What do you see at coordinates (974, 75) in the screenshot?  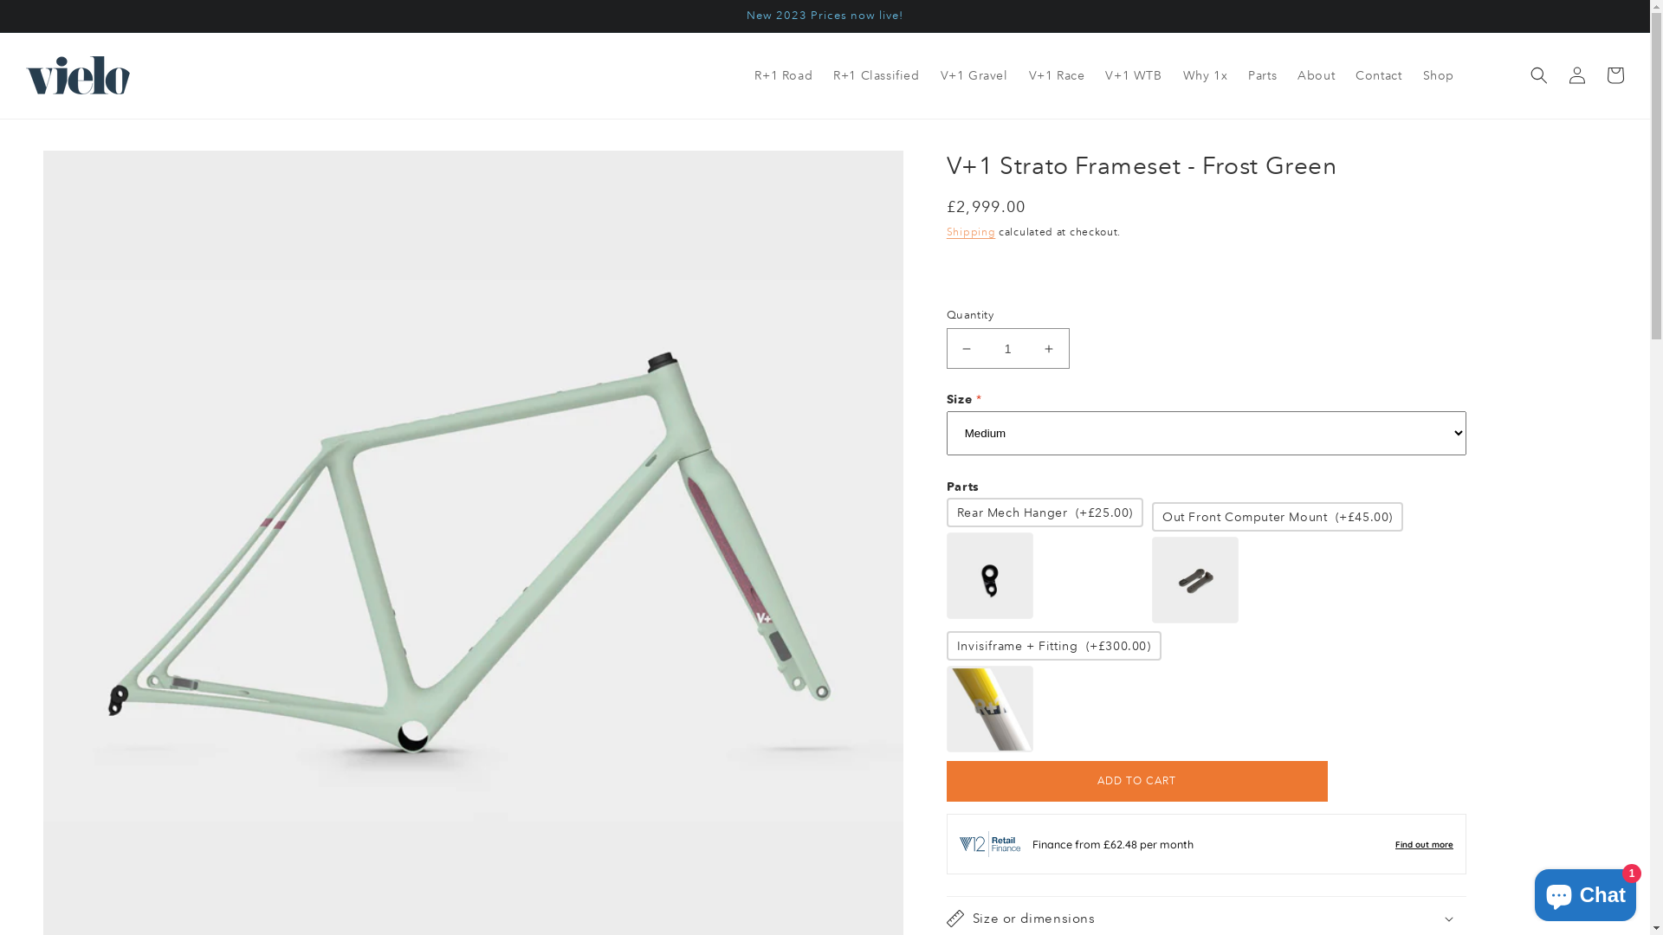 I see `V+1 Gravel` at bounding box center [974, 75].